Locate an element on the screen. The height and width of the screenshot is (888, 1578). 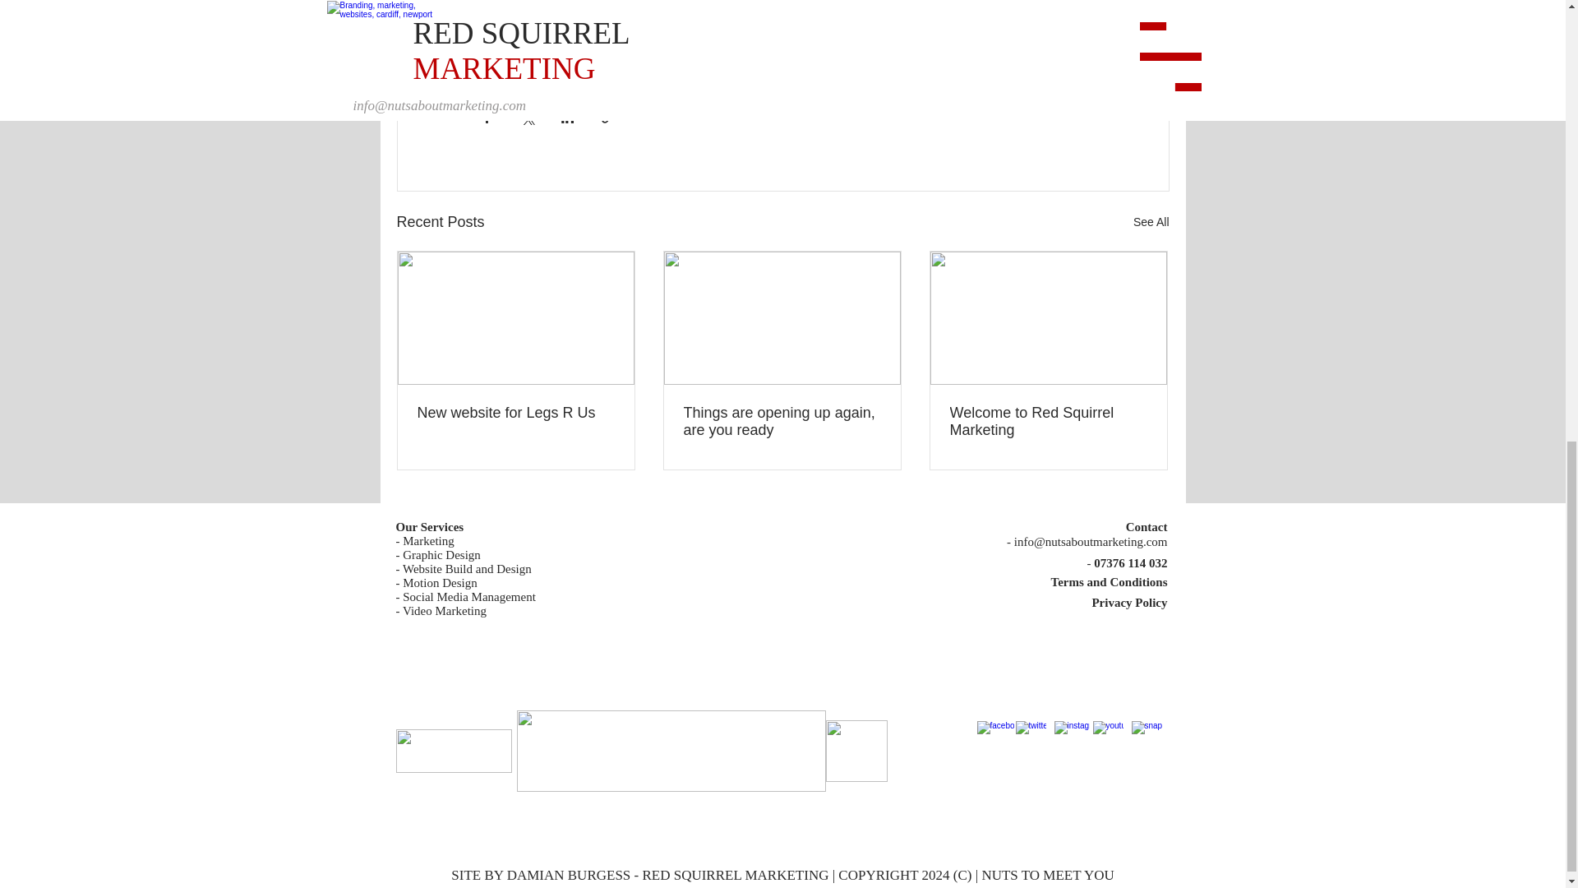
Website Build and Design is located at coordinates (467, 568).